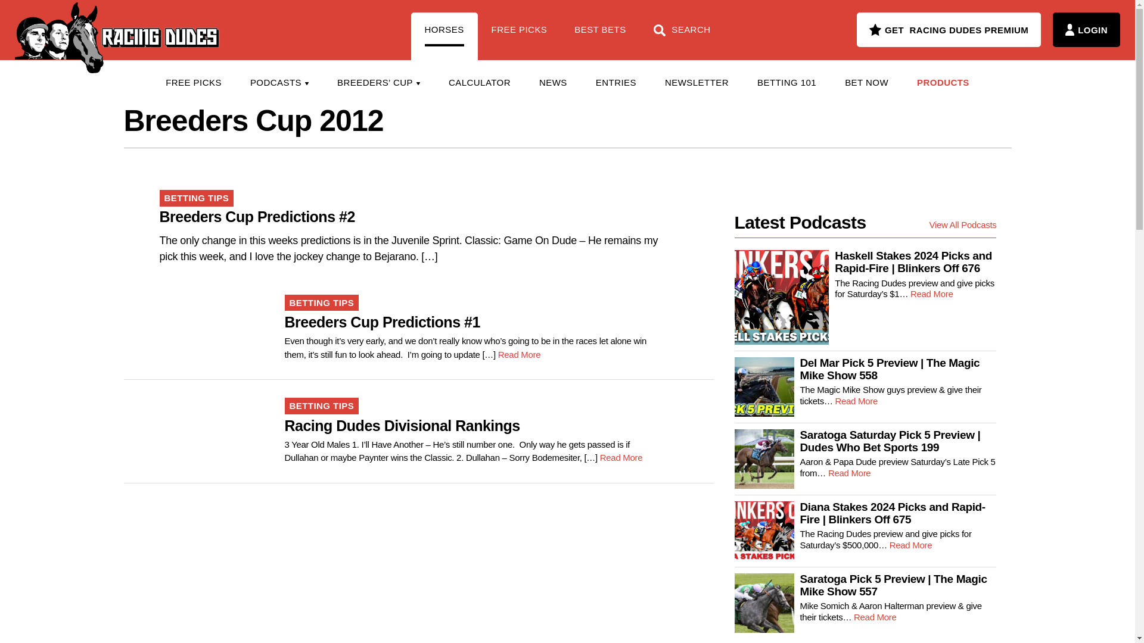 The height and width of the screenshot is (643, 1144). Describe the element at coordinates (682, 36) in the screenshot. I see ` SEARCH` at that location.